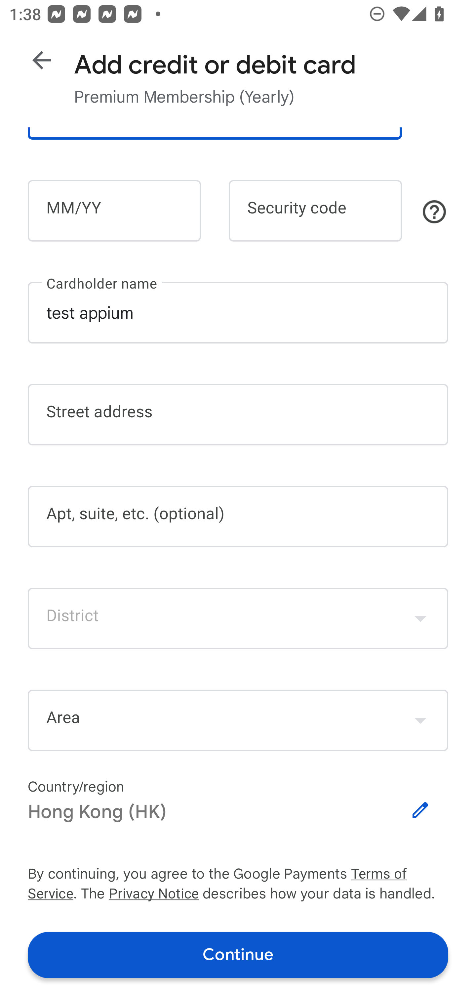 This screenshot has width=476, height=1006. Describe the element at coordinates (238, 618) in the screenshot. I see `District` at that location.